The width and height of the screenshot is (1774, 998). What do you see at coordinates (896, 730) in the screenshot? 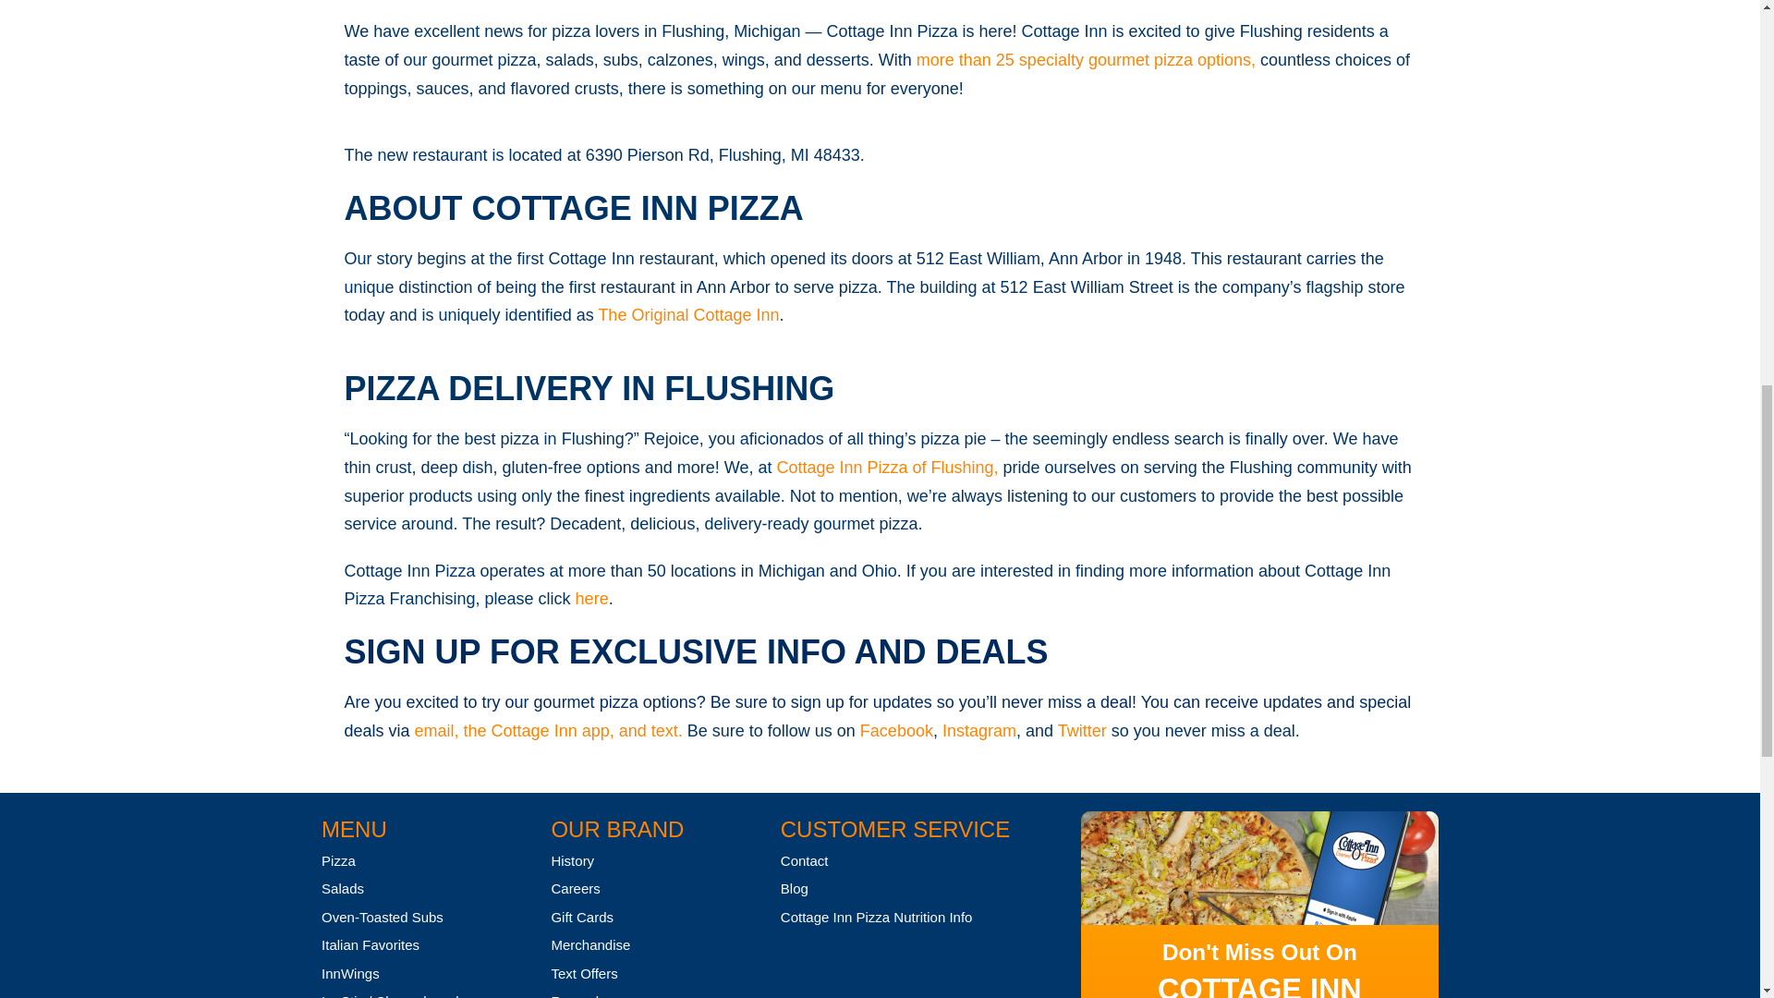
I see `Facebook` at bounding box center [896, 730].